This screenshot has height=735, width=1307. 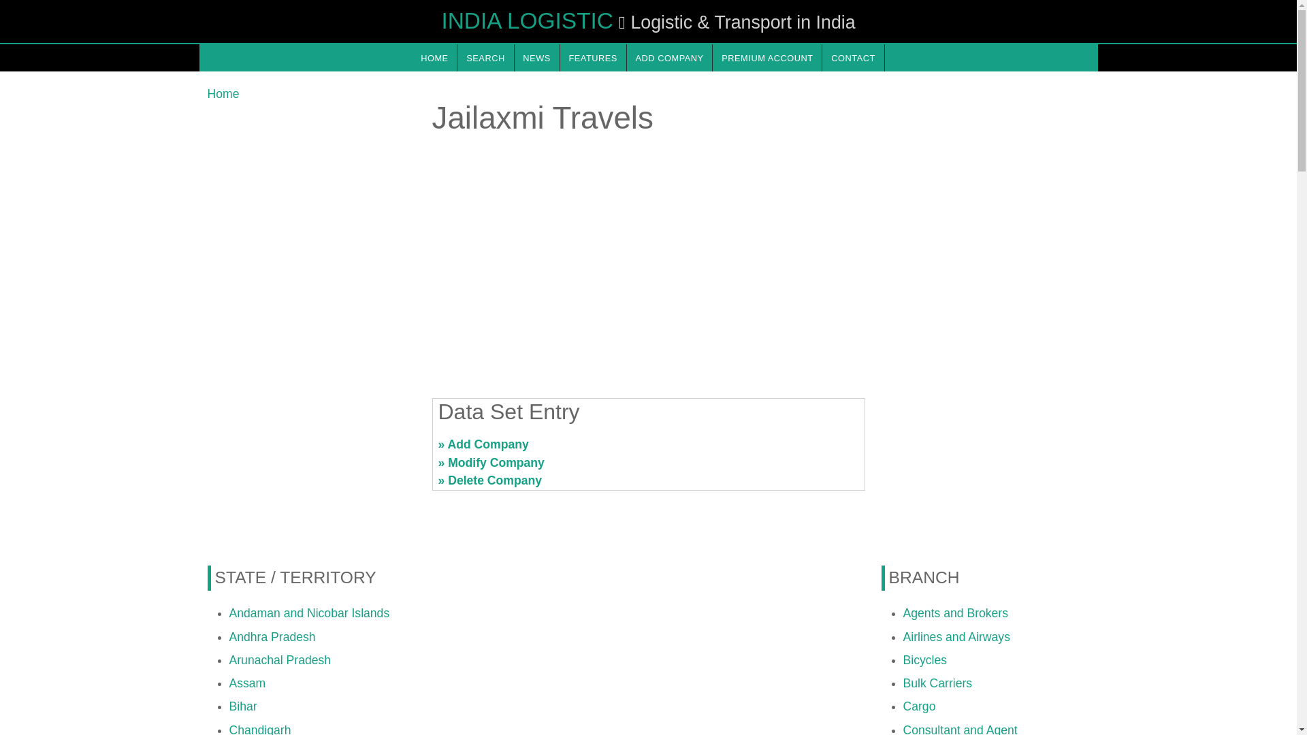 What do you see at coordinates (223, 94) in the screenshot?
I see `Home` at bounding box center [223, 94].